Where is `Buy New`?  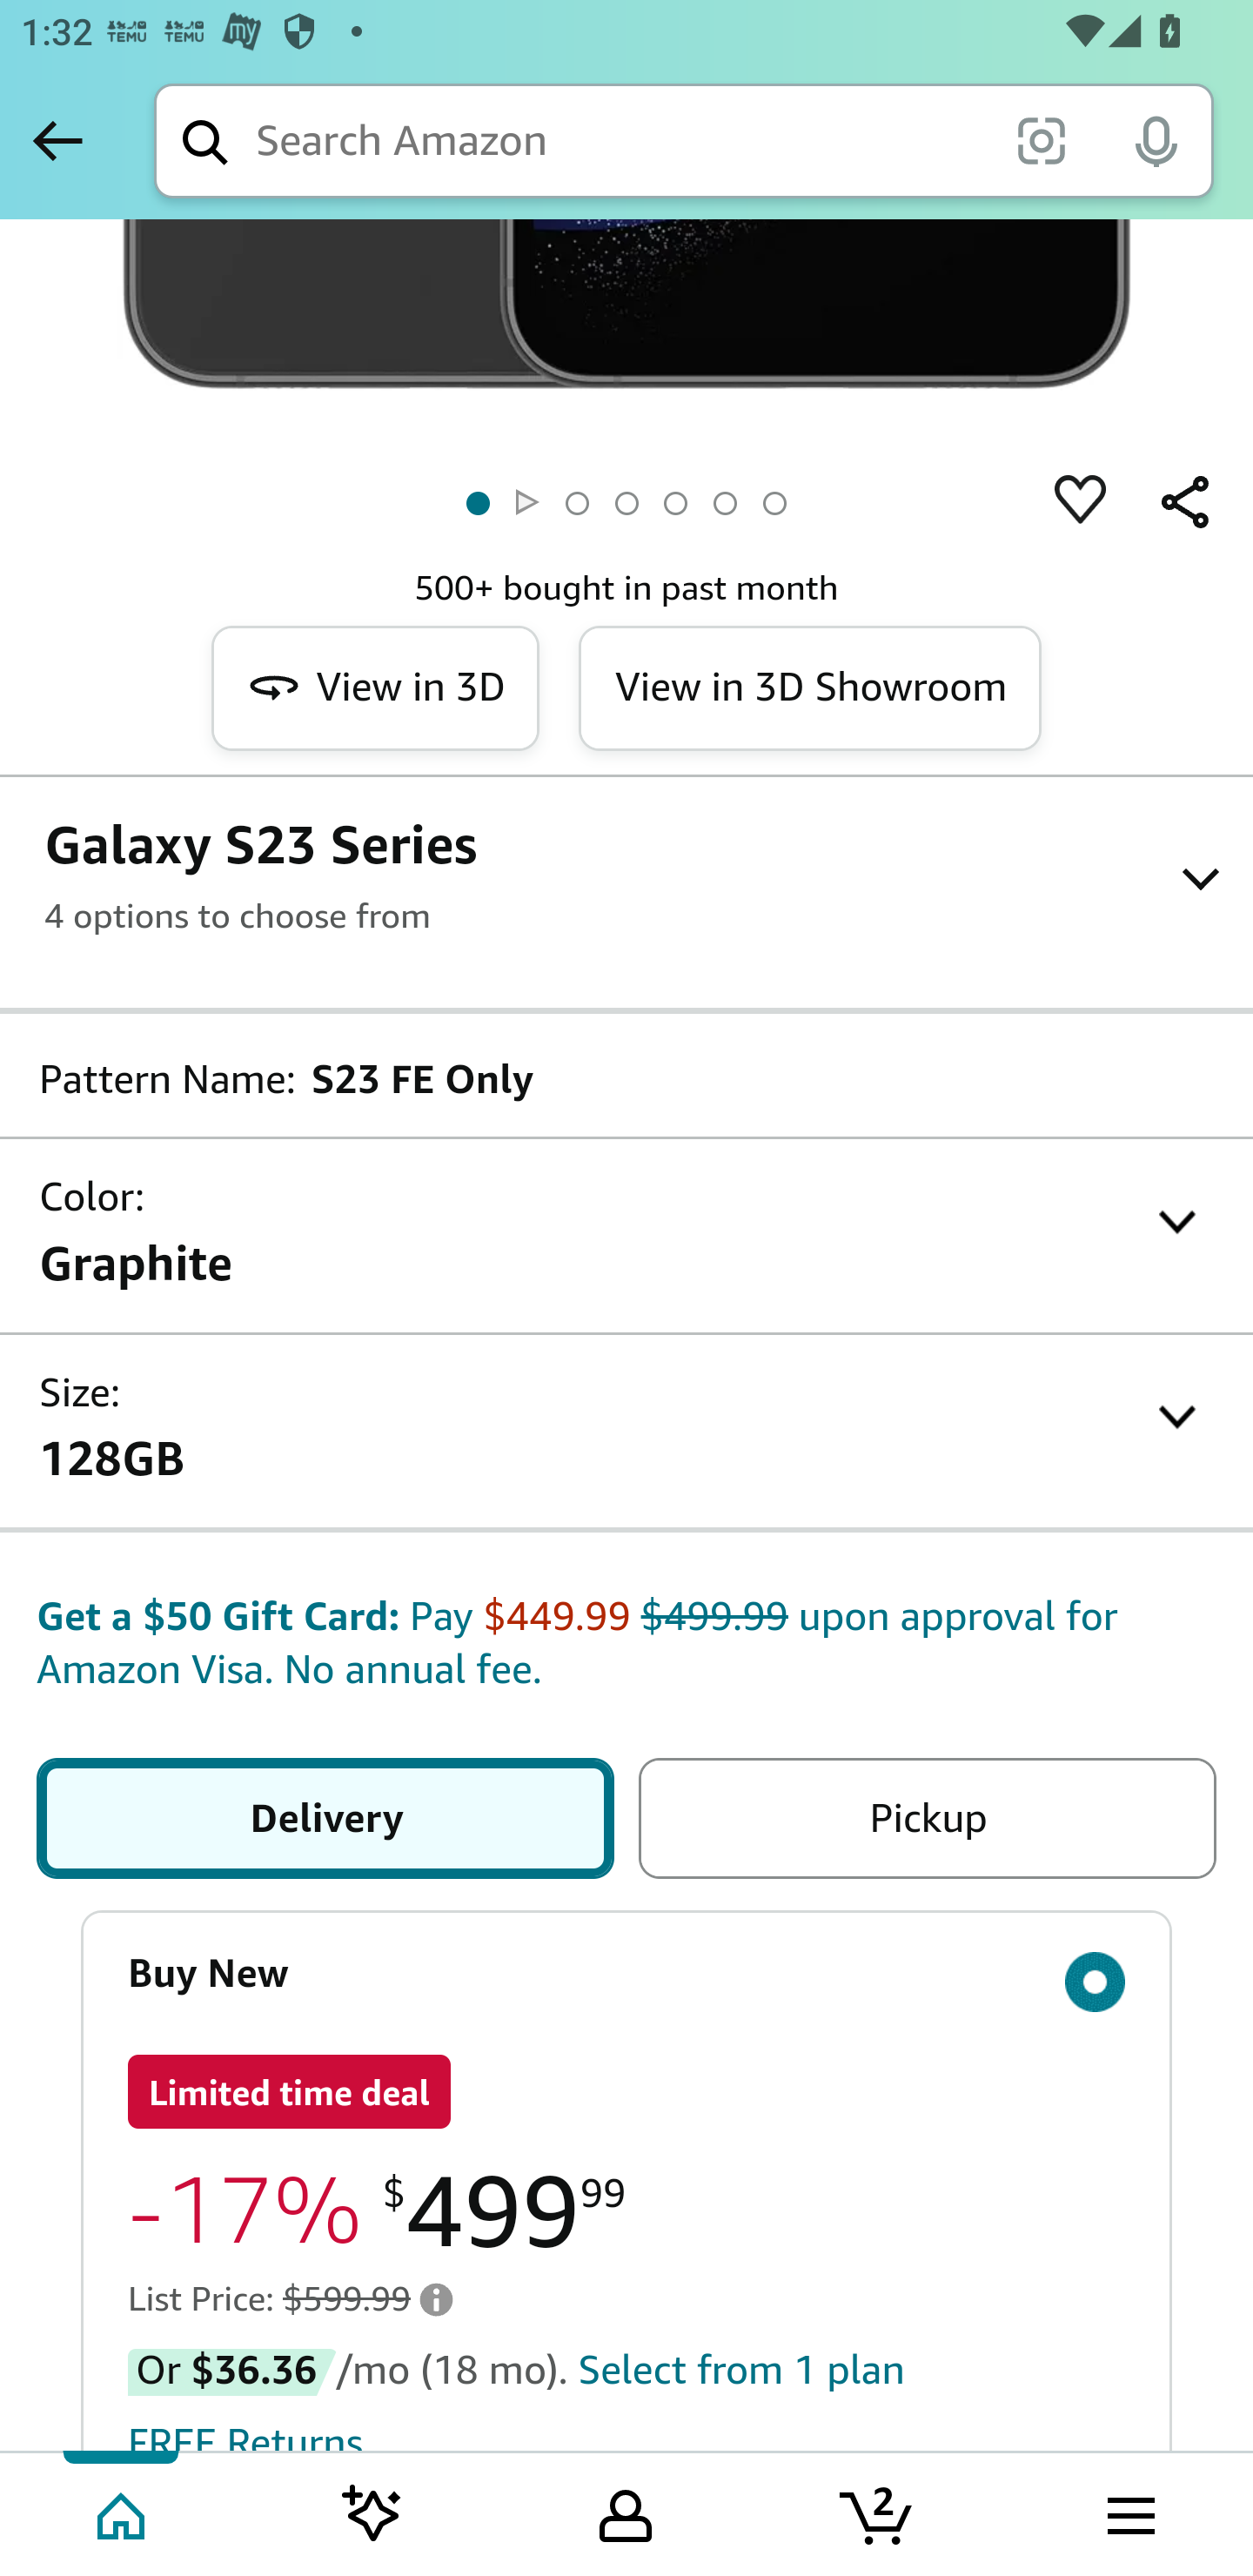
Buy New is located at coordinates (626, 1973).